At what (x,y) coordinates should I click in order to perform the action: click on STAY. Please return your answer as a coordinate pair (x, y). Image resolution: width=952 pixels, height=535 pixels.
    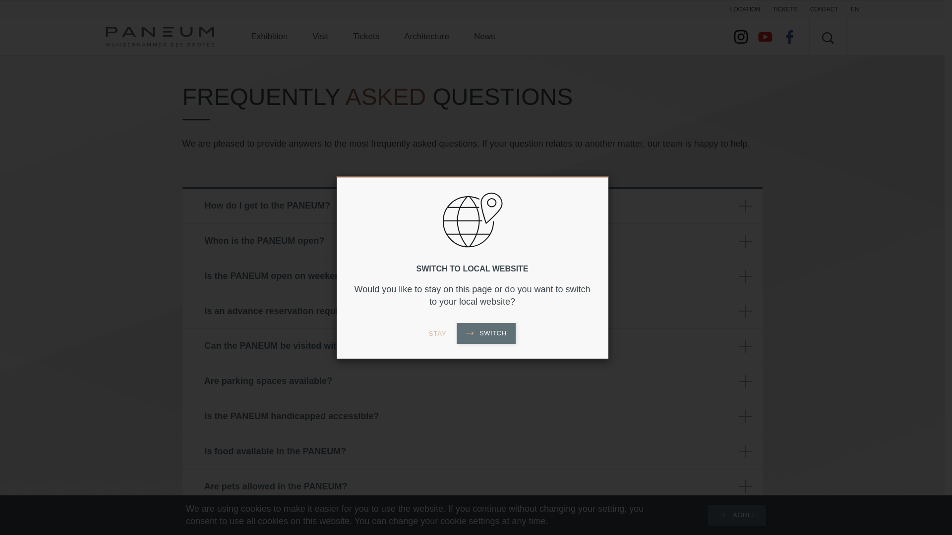
    Looking at the image, I should click on (437, 334).